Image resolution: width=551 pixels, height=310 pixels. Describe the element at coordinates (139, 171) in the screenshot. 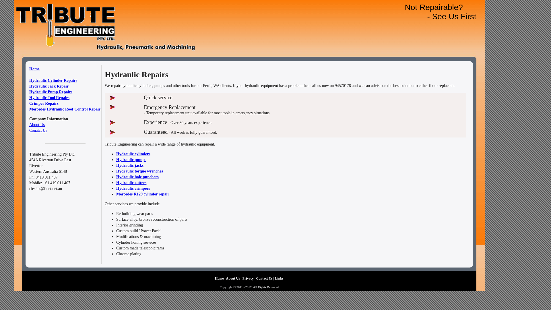

I see `Hydraulic torque wrenches` at that location.